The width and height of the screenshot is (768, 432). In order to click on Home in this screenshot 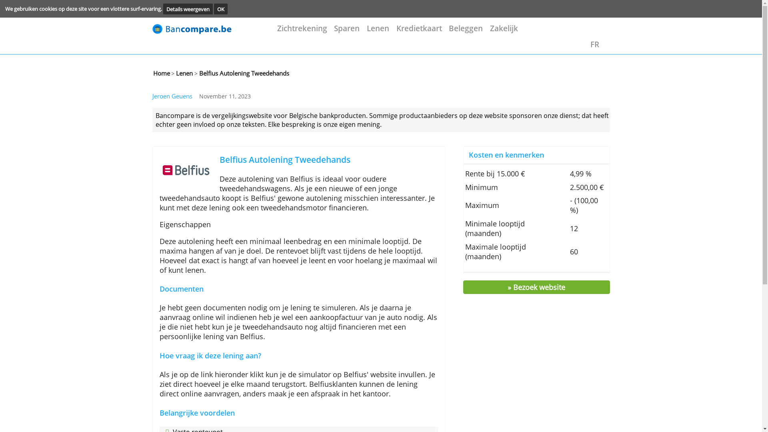, I will do `click(184, 83)`.